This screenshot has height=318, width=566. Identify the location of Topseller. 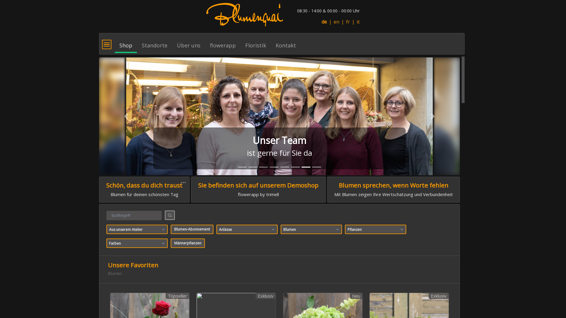
(177, 296).